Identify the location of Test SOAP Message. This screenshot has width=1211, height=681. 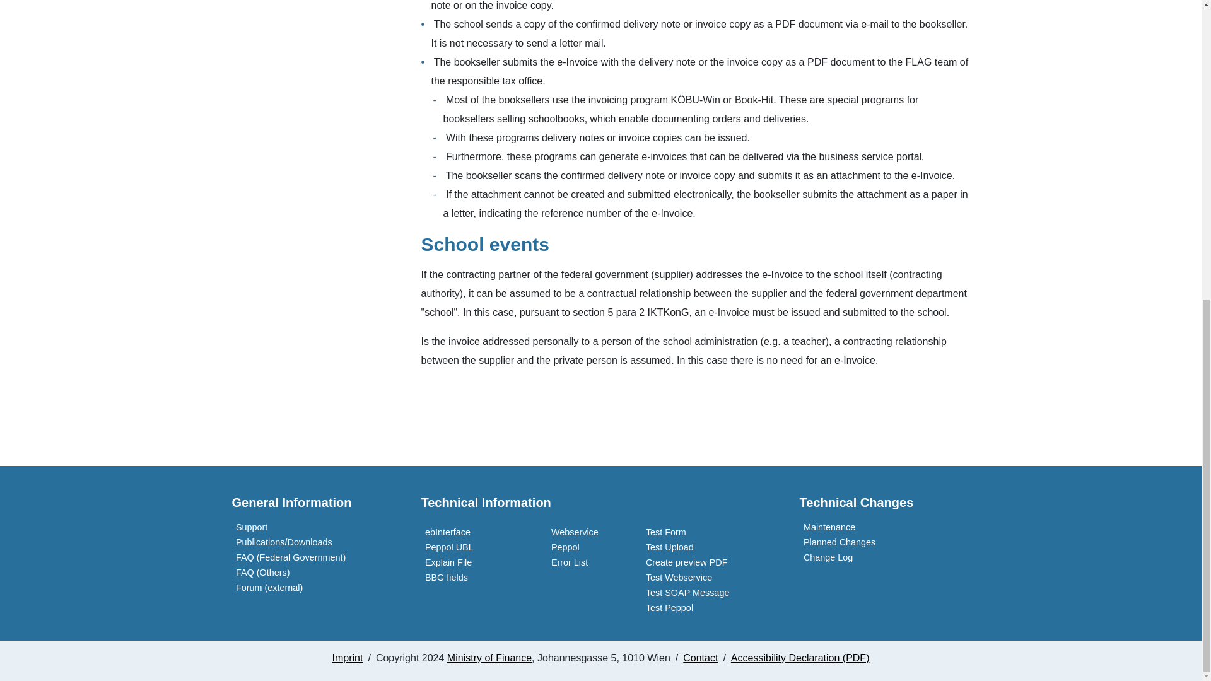
(685, 593).